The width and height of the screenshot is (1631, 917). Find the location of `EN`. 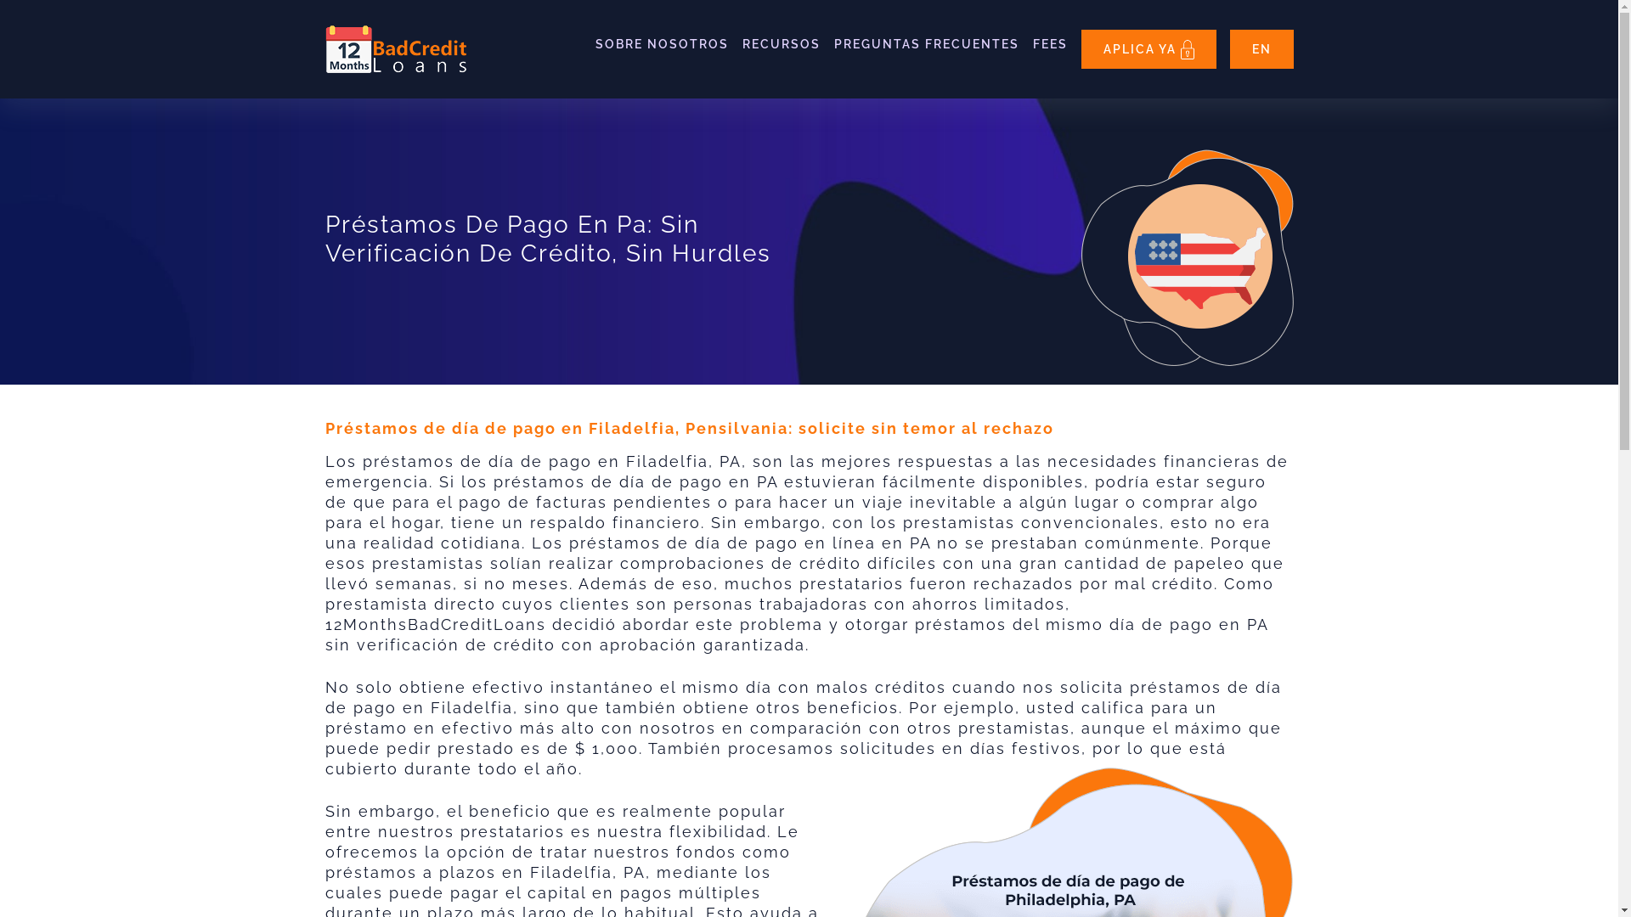

EN is located at coordinates (1262, 49).